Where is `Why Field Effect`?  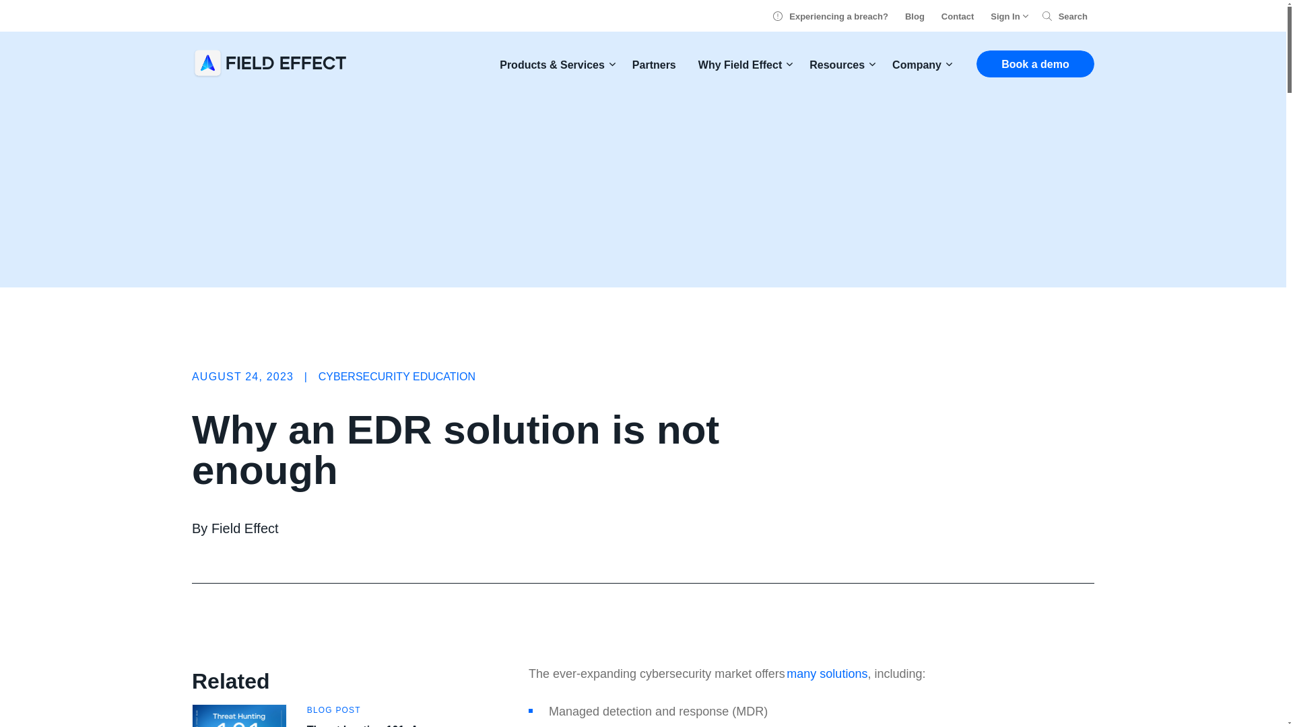 Why Field Effect is located at coordinates (742, 65).